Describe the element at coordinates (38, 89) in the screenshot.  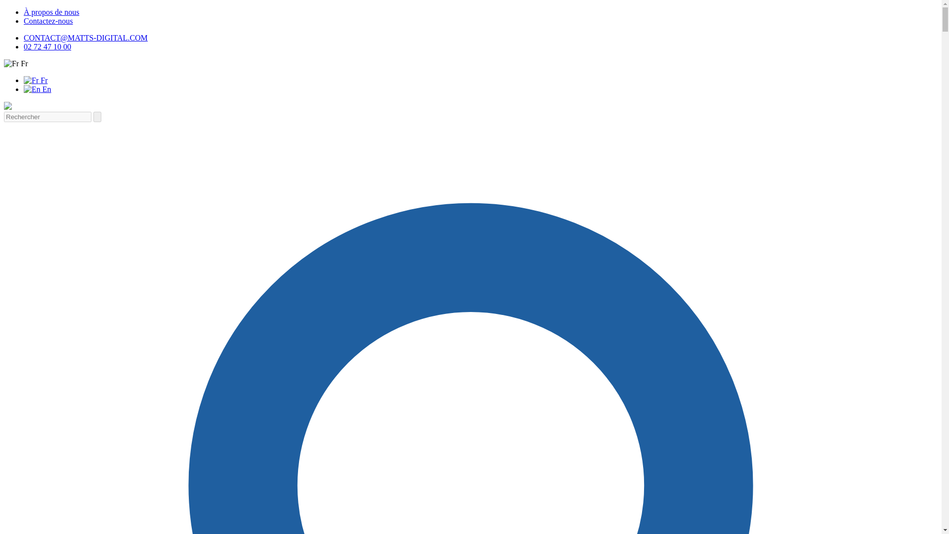
I see `En` at that location.